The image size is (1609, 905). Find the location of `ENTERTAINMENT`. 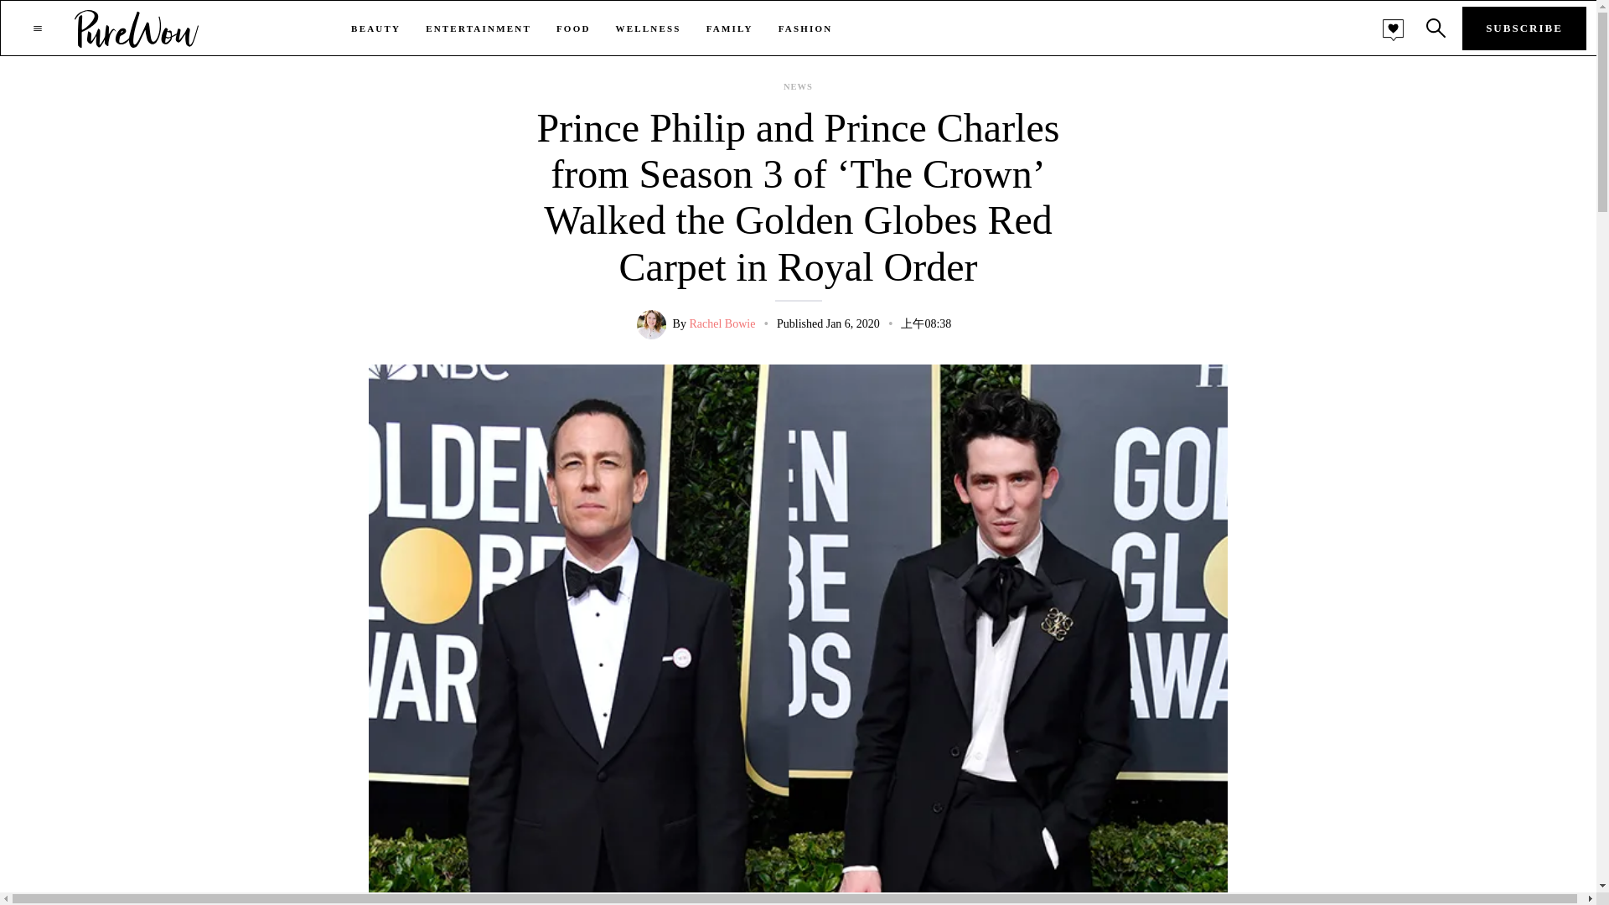

ENTERTAINMENT is located at coordinates (478, 28).